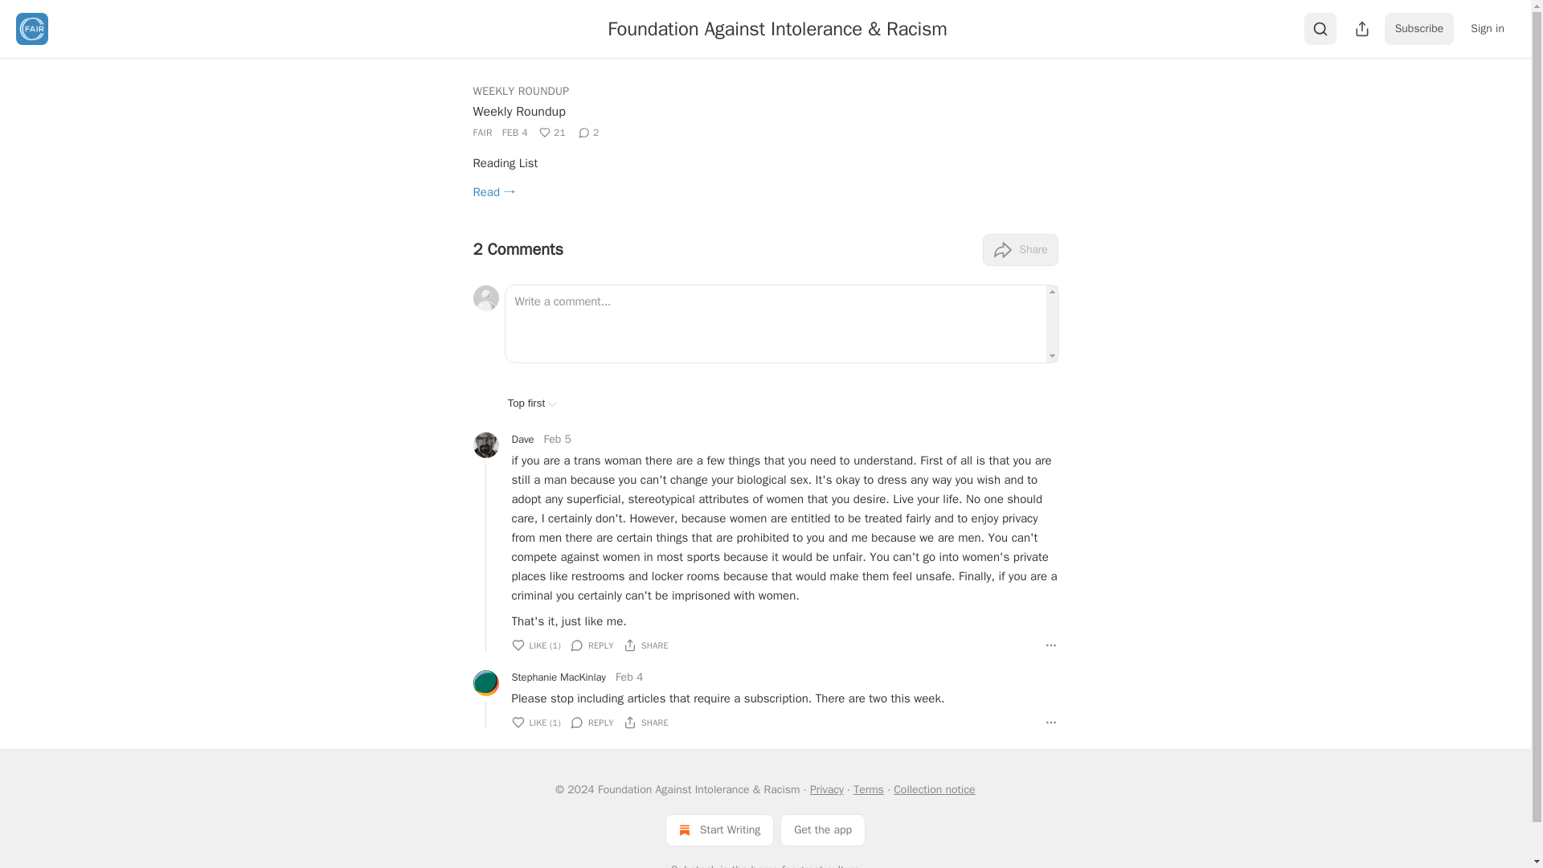  Describe the element at coordinates (589, 133) in the screenshot. I see `2` at that location.